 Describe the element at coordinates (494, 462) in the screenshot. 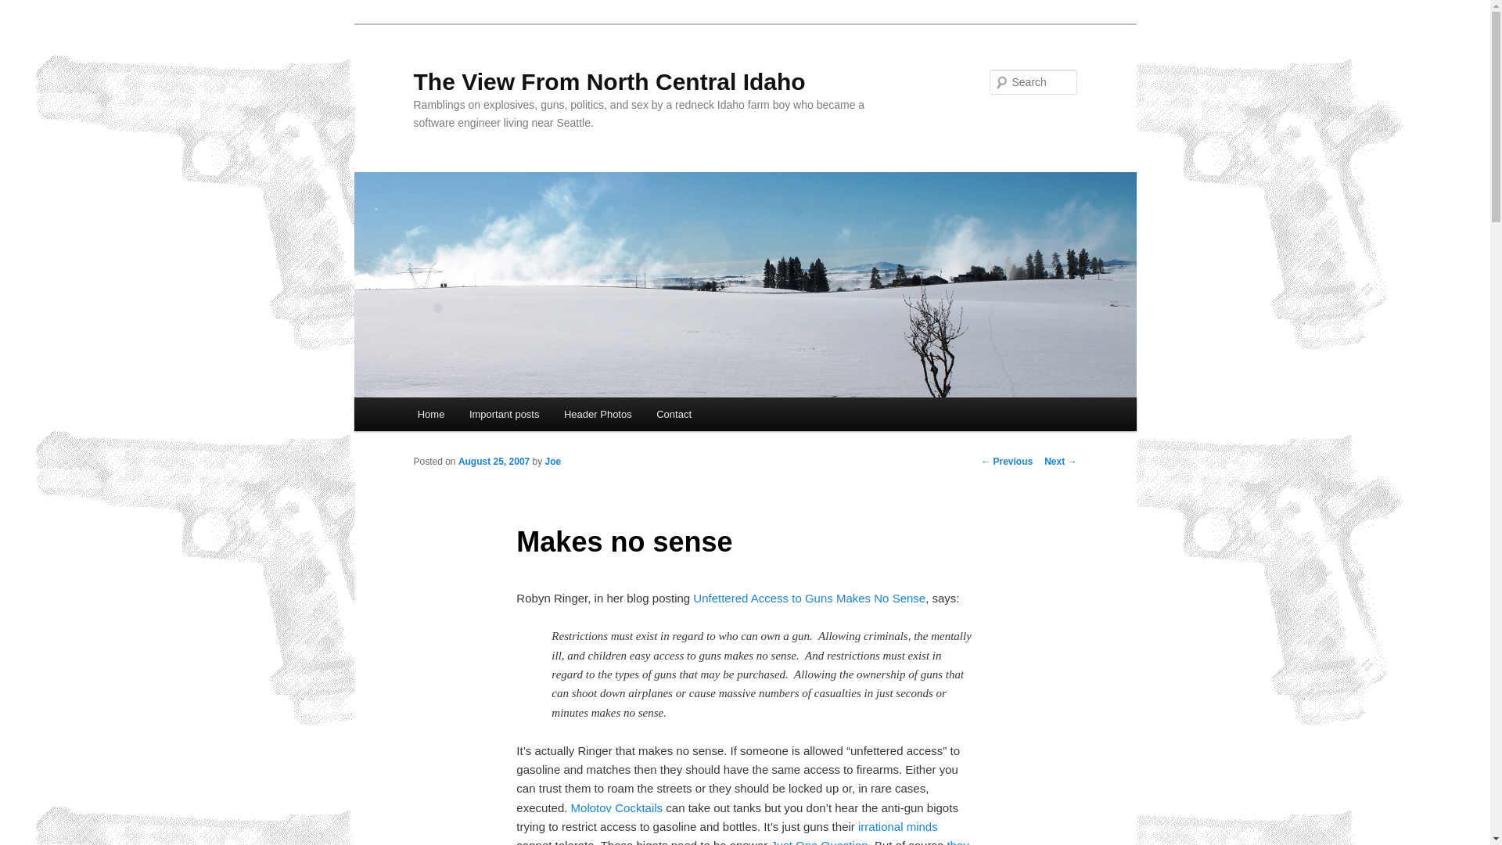

I see `August 25, 2007` at that location.